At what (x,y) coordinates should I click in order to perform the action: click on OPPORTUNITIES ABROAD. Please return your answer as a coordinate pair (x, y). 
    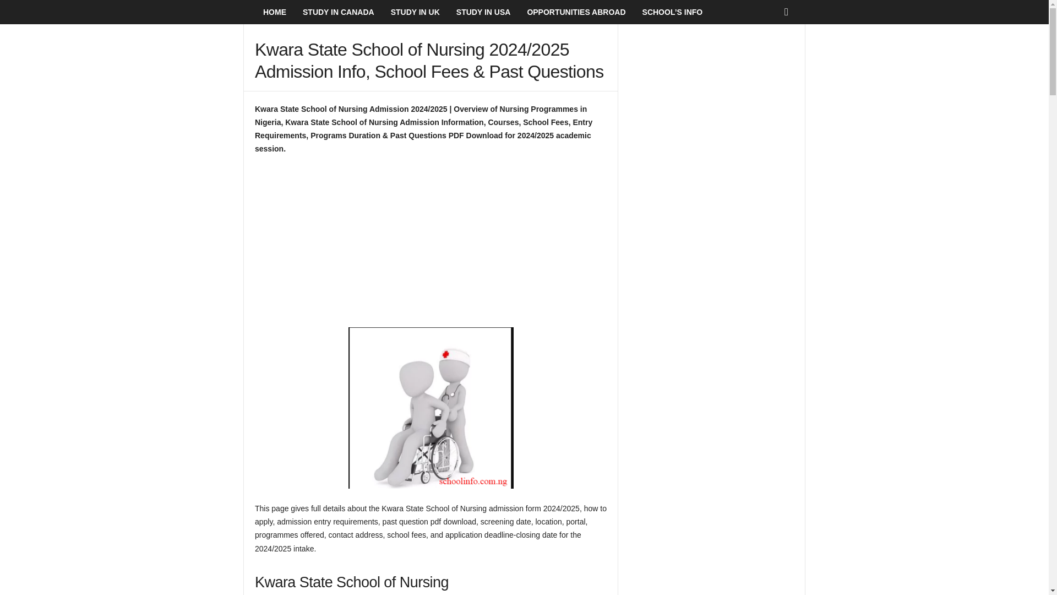
    Looking at the image, I should click on (576, 12).